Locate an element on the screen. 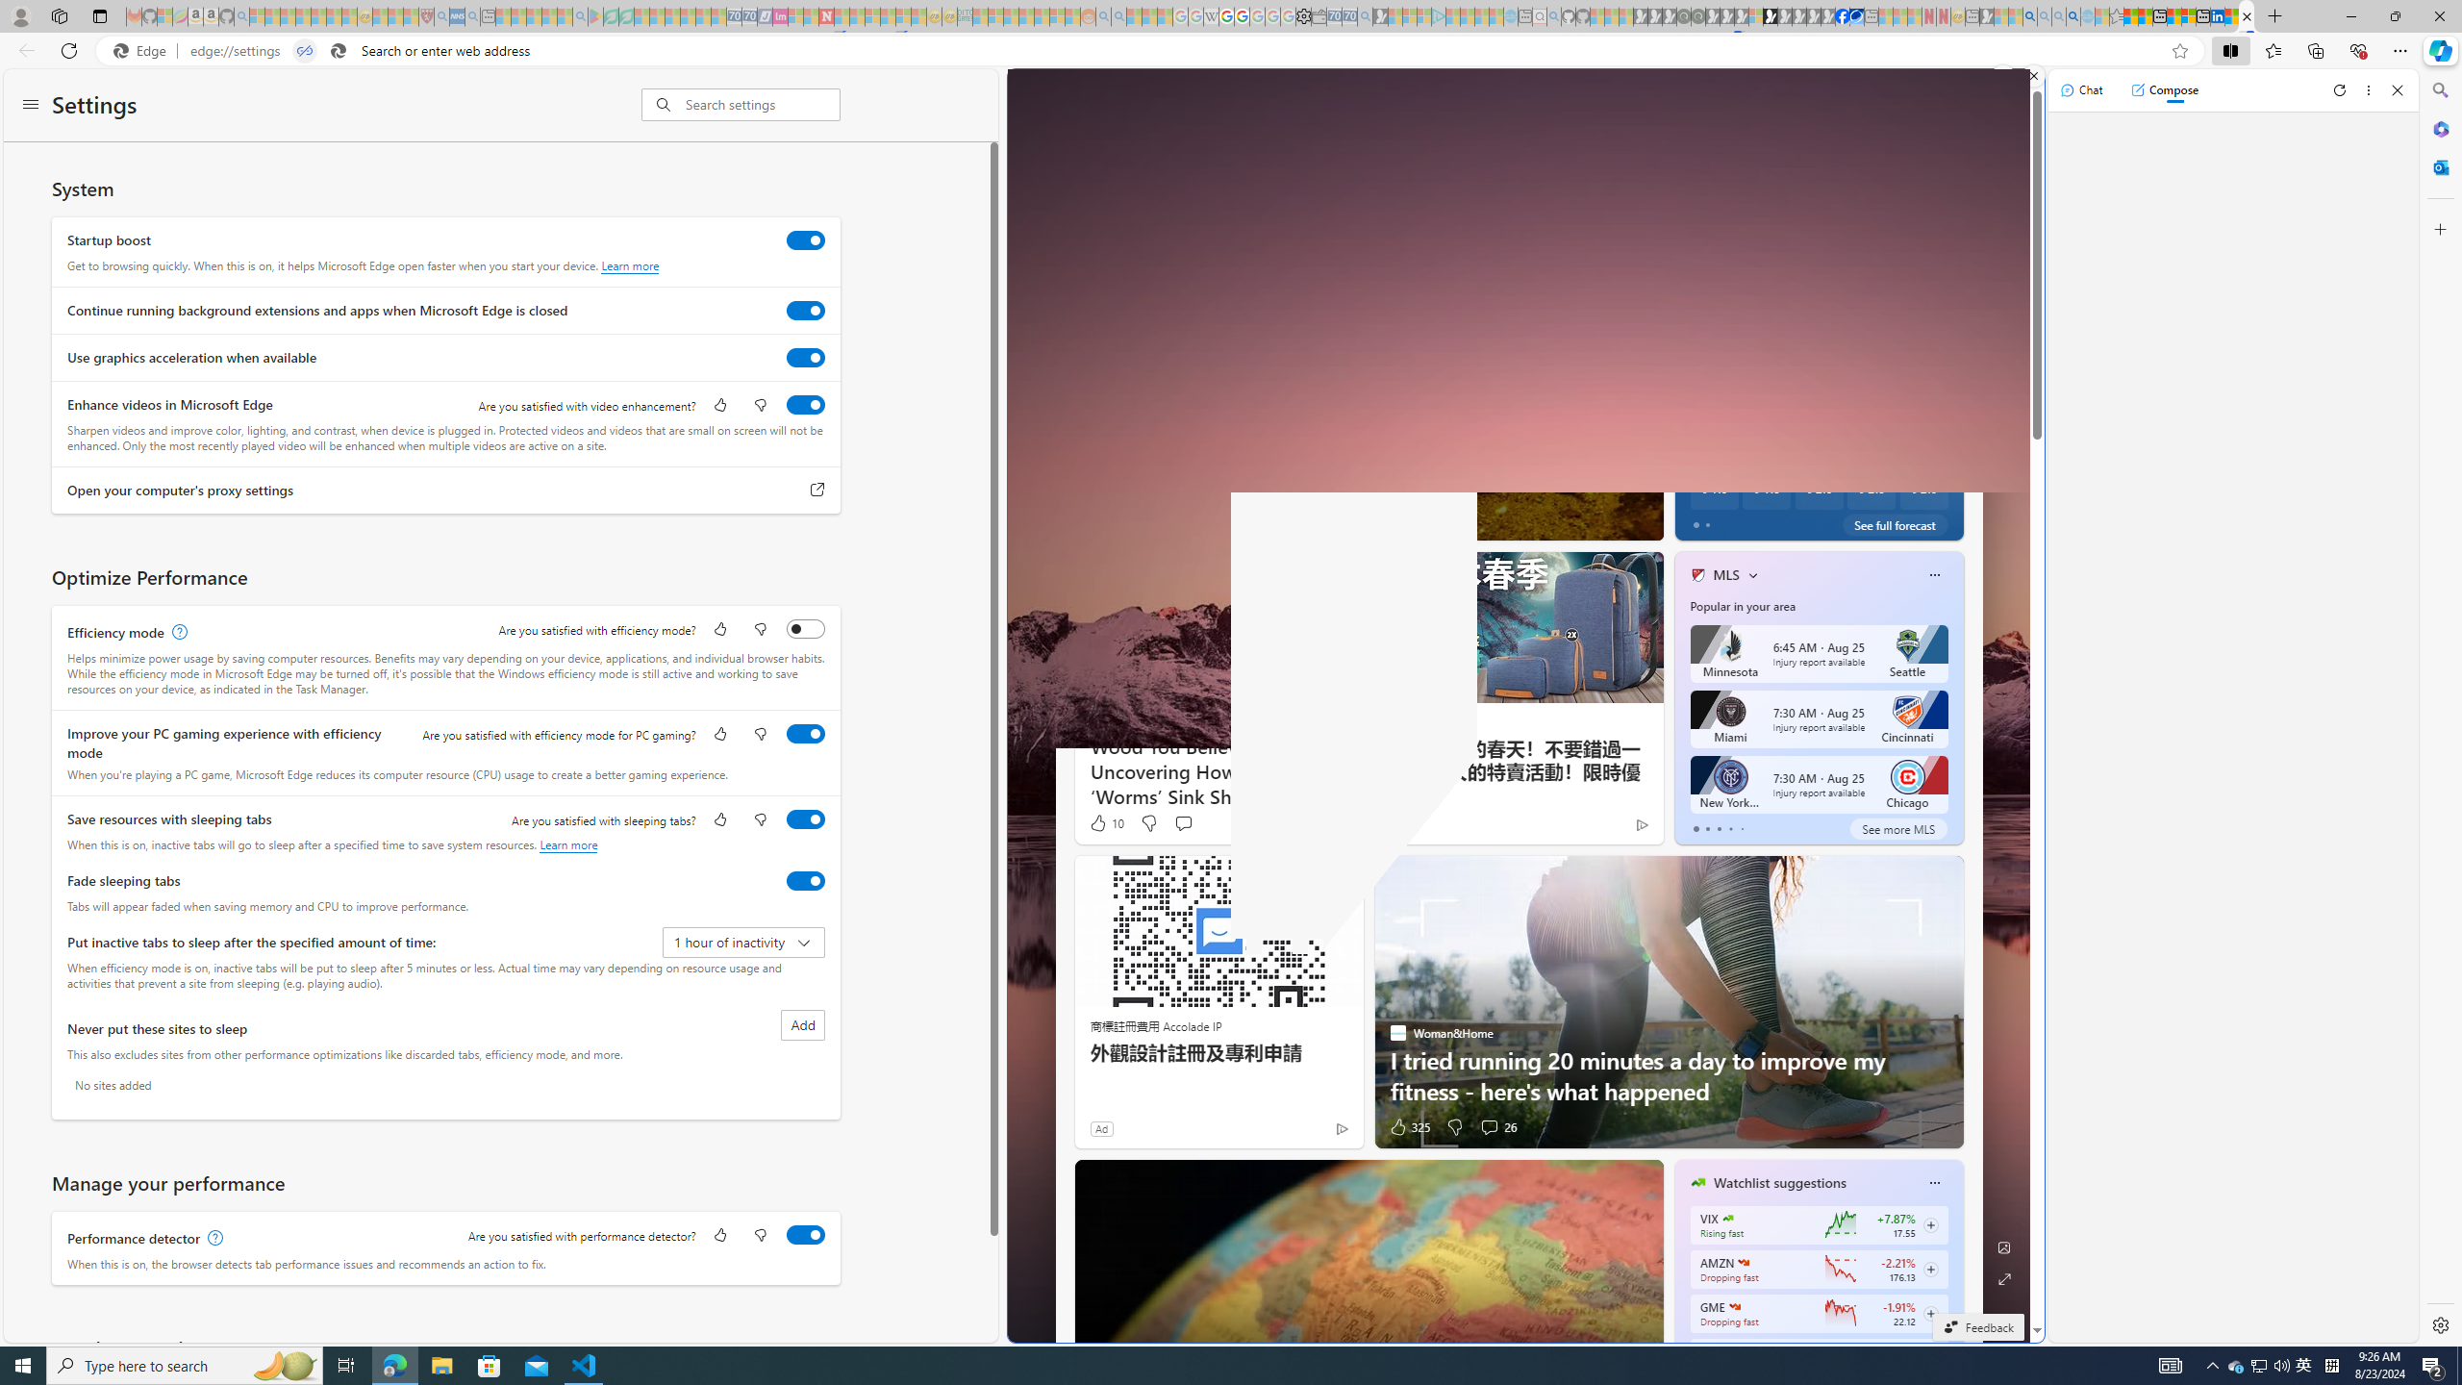  tab-2 is located at coordinates (1720, 829).